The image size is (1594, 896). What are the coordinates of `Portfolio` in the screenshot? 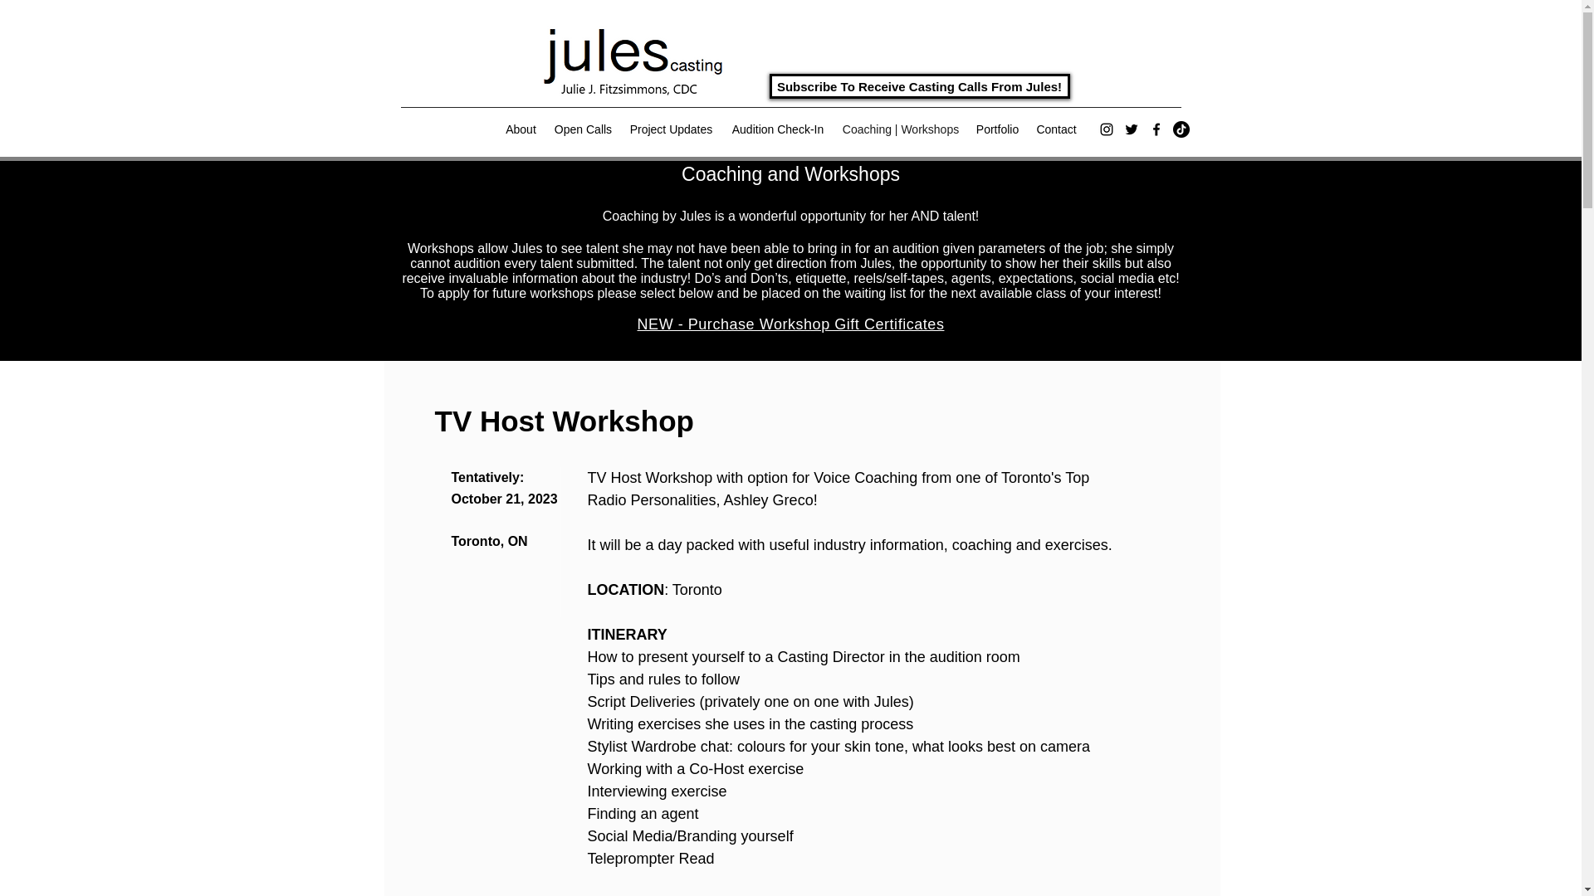 It's located at (998, 129).